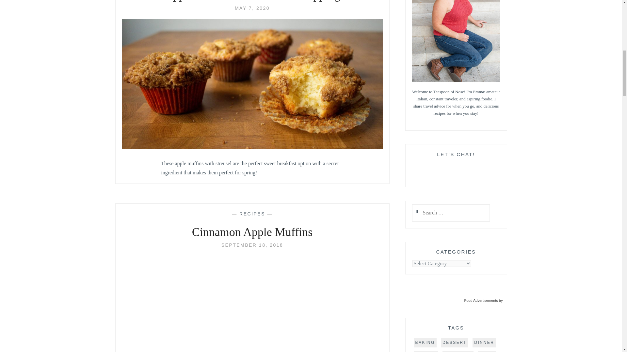 Image resolution: width=627 pixels, height=352 pixels. What do you see at coordinates (252, 214) in the screenshot?
I see `RECIPES` at bounding box center [252, 214].